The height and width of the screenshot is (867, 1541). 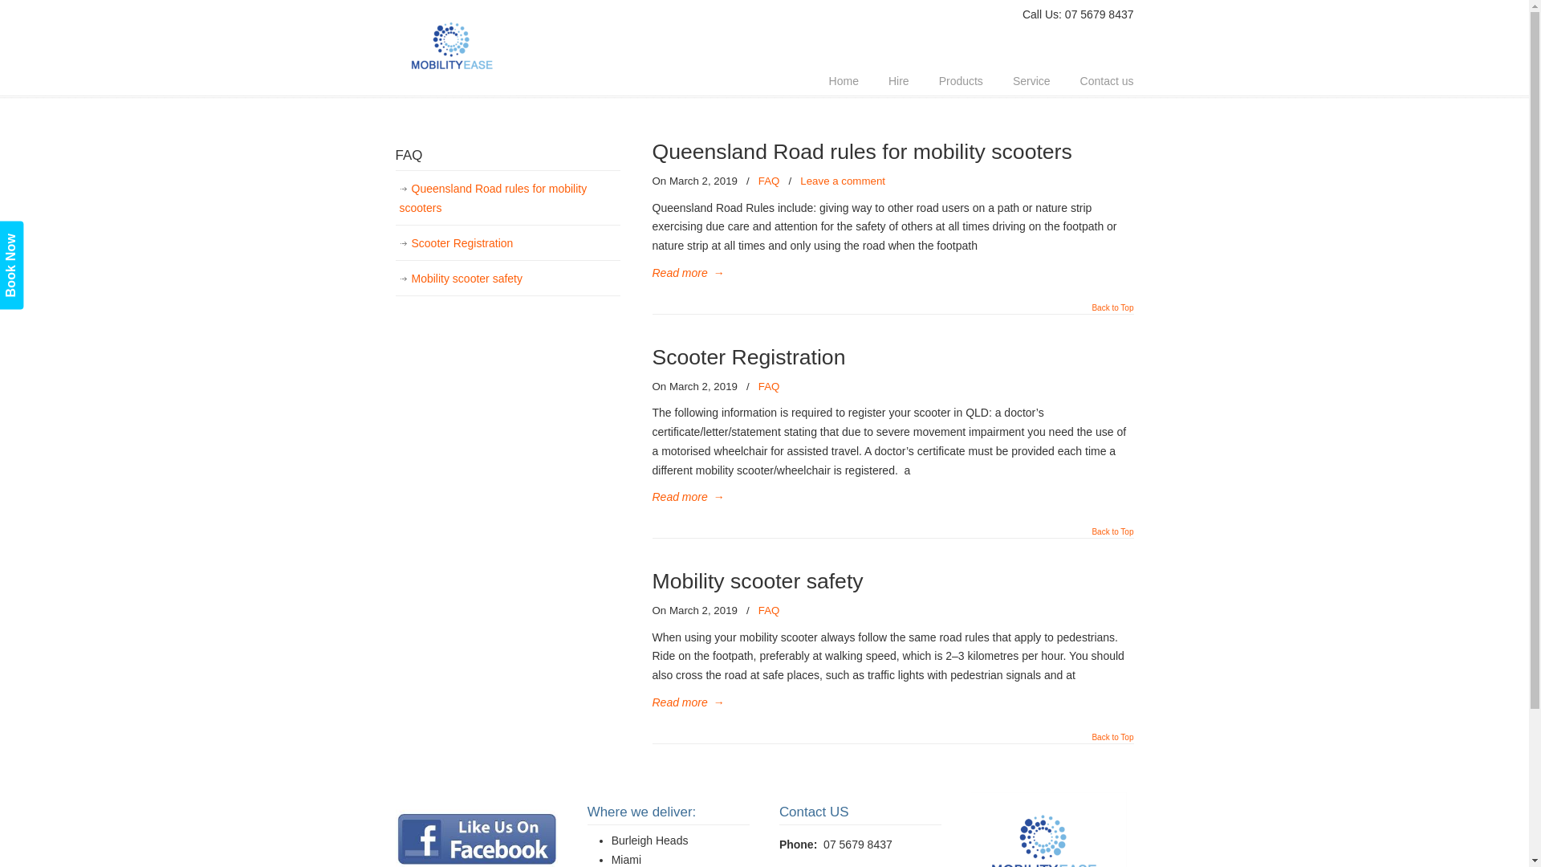 What do you see at coordinates (769, 181) in the screenshot?
I see `FAQ` at bounding box center [769, 181].